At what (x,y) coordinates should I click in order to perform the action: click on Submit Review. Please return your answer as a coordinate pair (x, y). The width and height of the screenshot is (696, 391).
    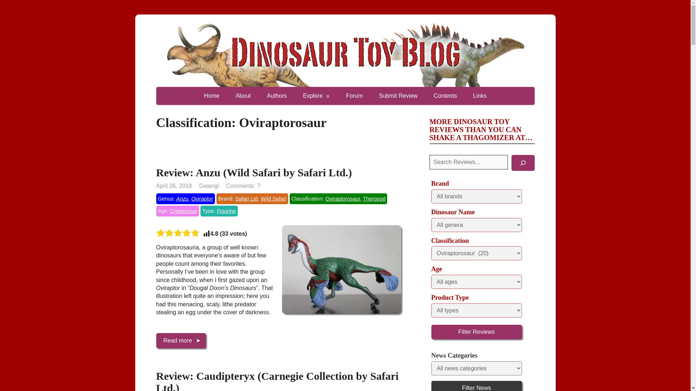
    Looking at the image, I should click on (398, 96).